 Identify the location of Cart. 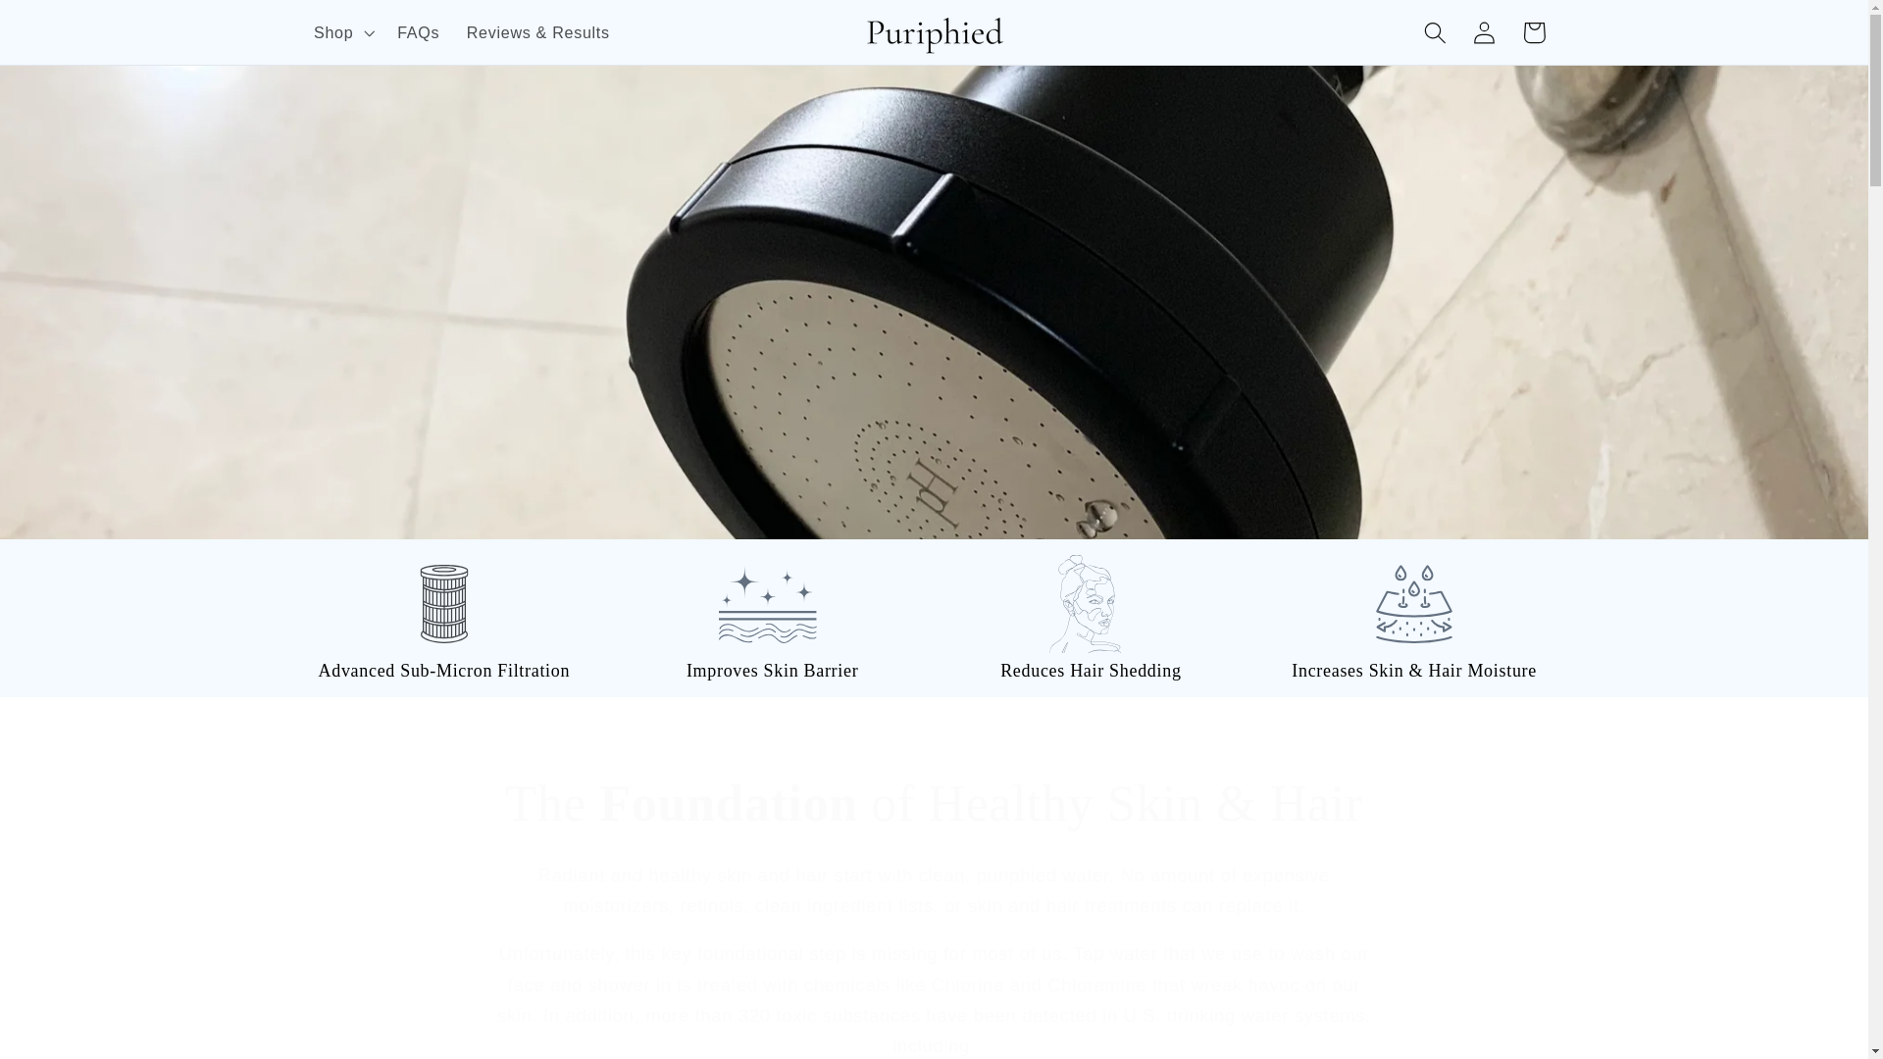
(1534, 32).